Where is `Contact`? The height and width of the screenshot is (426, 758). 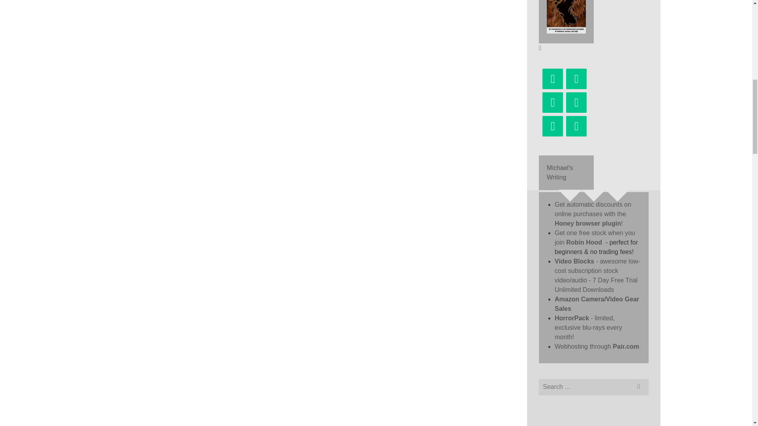 Contact is located at coordinates (553, 78).